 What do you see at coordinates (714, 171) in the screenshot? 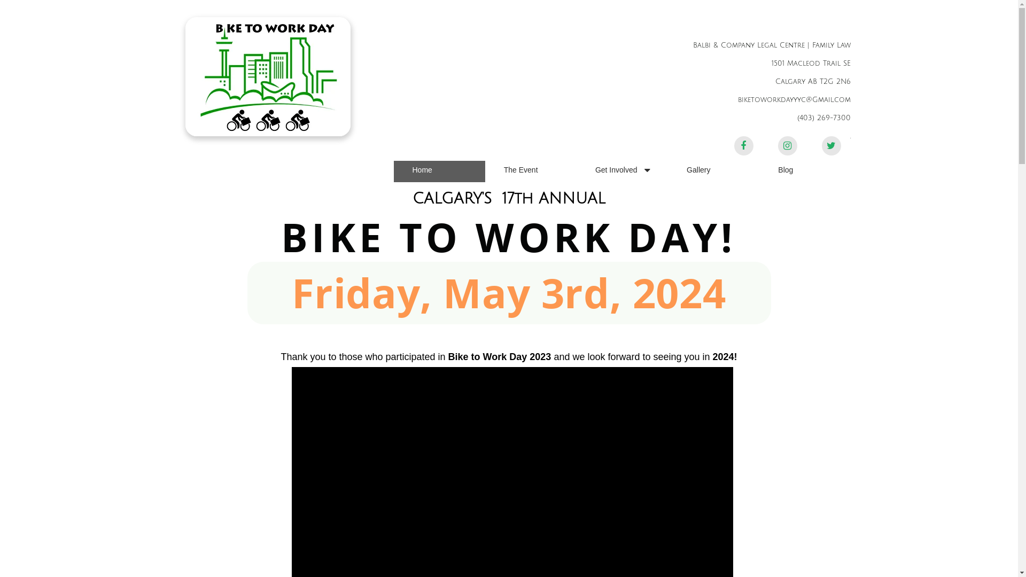
I see `Gallery` at bounding box center [714, 171].